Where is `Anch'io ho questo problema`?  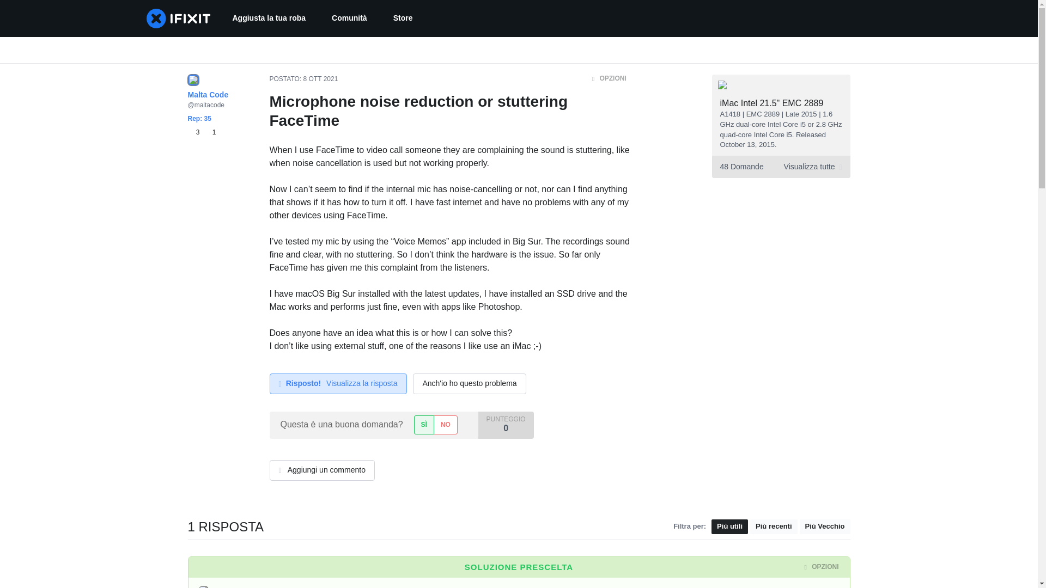 Anch'io ho questo problema is located at coordinates (338, 383).